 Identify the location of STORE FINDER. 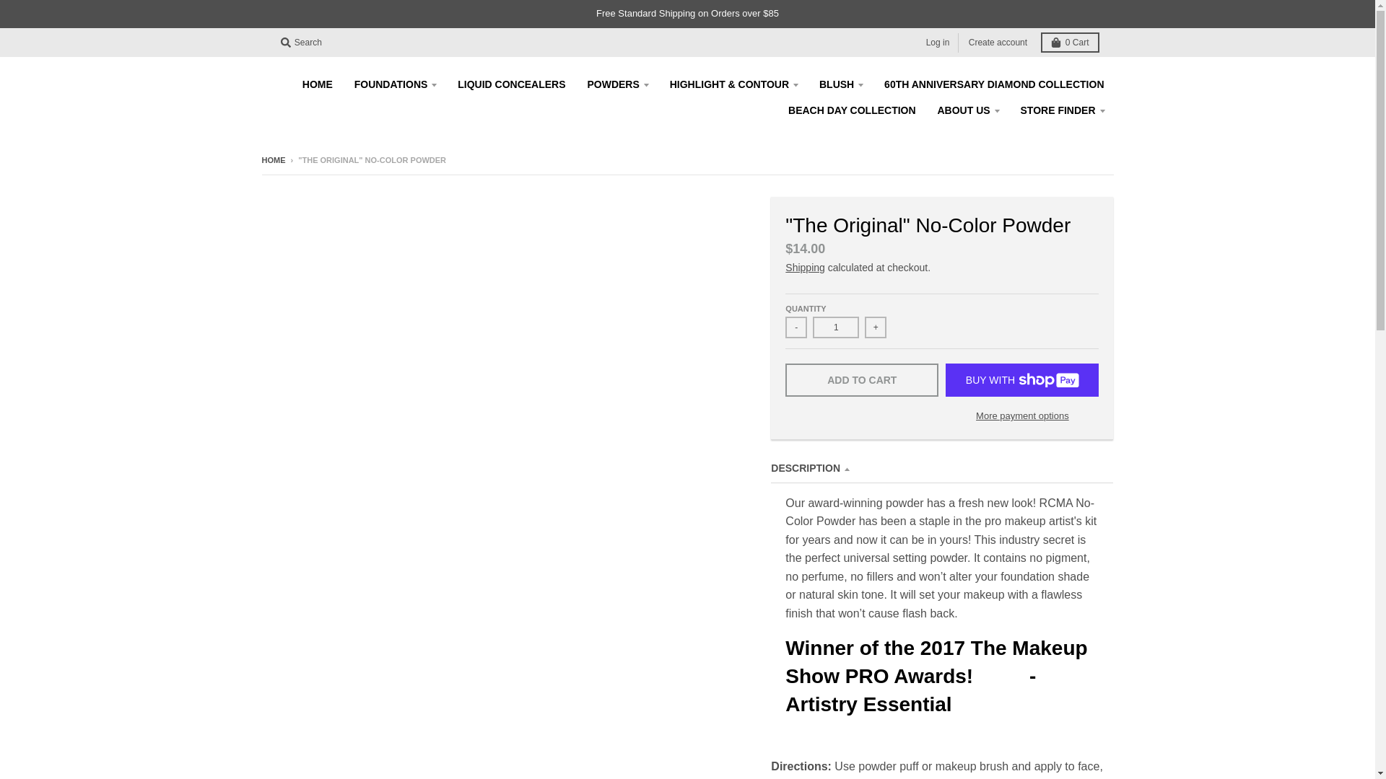
(1063, 110).